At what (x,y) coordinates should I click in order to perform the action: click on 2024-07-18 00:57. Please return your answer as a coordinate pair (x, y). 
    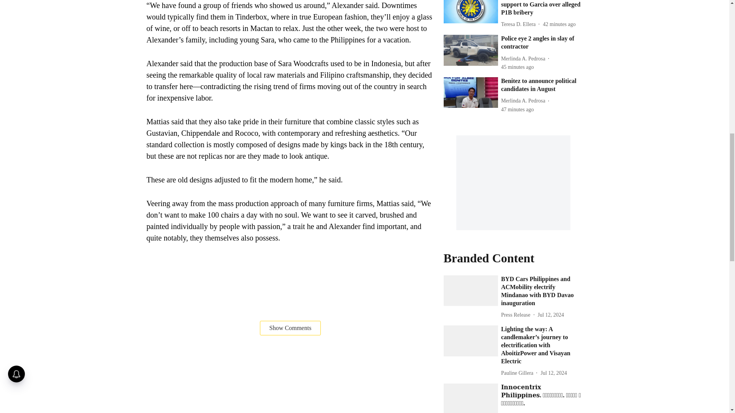
    Looking at the image, I should click on (559, 24).